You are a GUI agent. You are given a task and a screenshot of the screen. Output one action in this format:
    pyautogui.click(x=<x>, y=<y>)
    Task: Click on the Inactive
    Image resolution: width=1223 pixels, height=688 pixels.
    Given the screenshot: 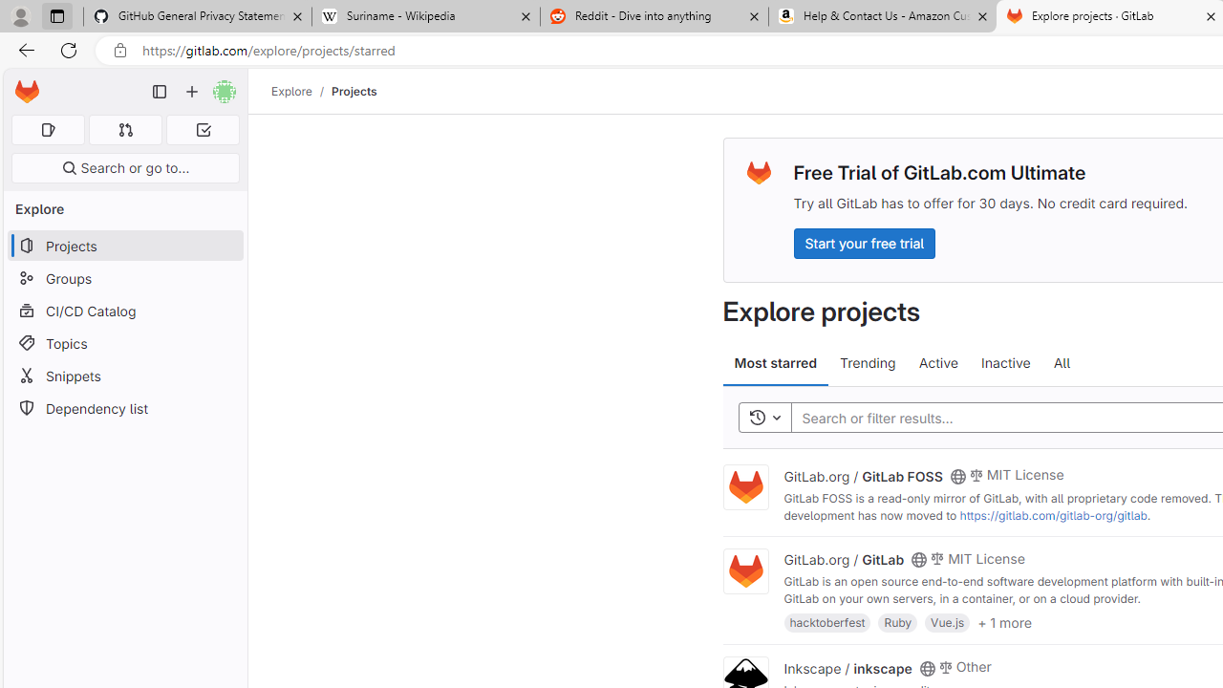 What is the action you would take?
    pyautogui.click(x=1005, y=363)
    